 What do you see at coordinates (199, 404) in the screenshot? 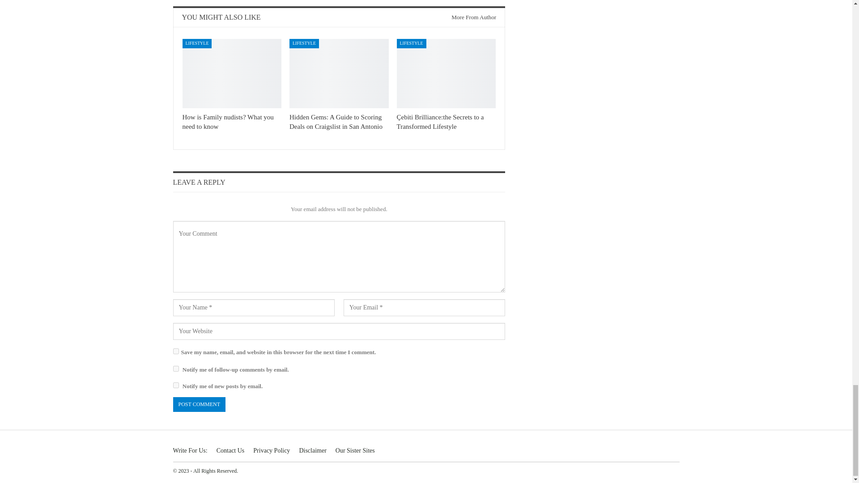
I see `Post Comment` at bounding box center [199, 404].